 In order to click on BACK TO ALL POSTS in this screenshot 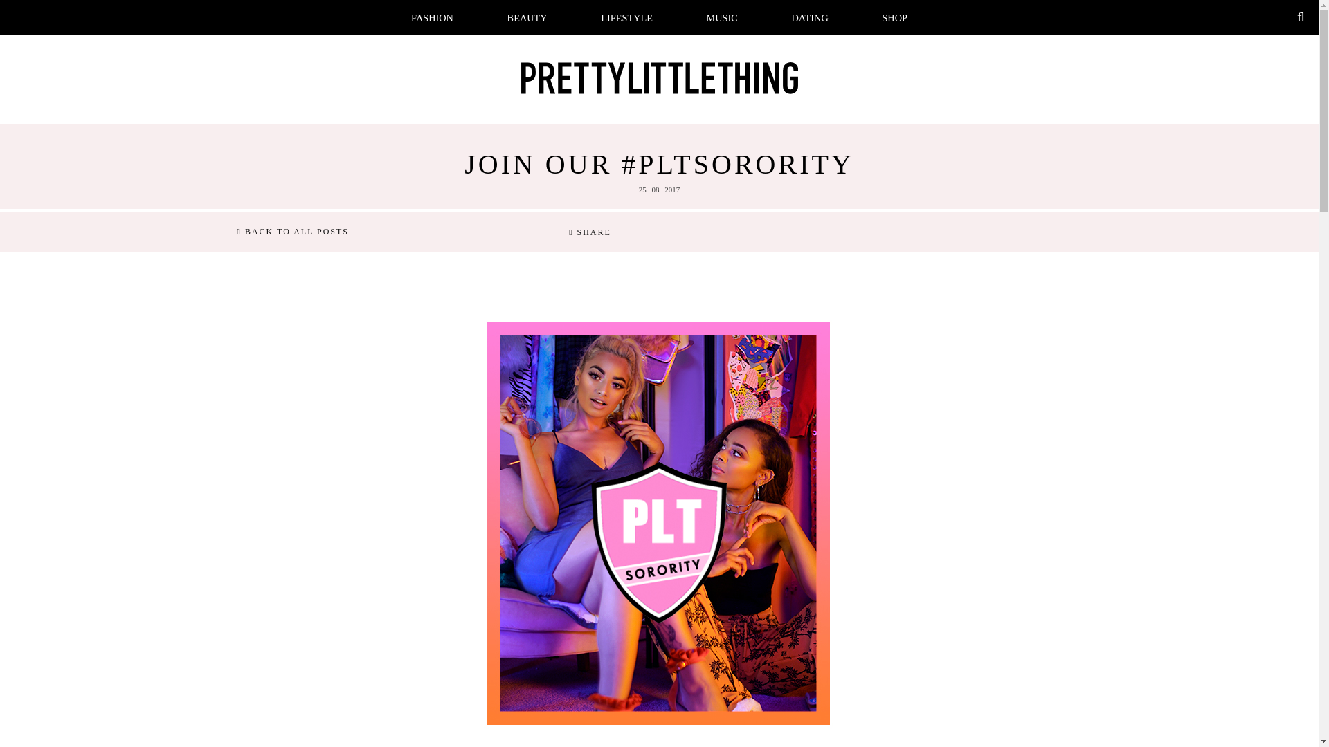, I will do `click(292, 232)`.